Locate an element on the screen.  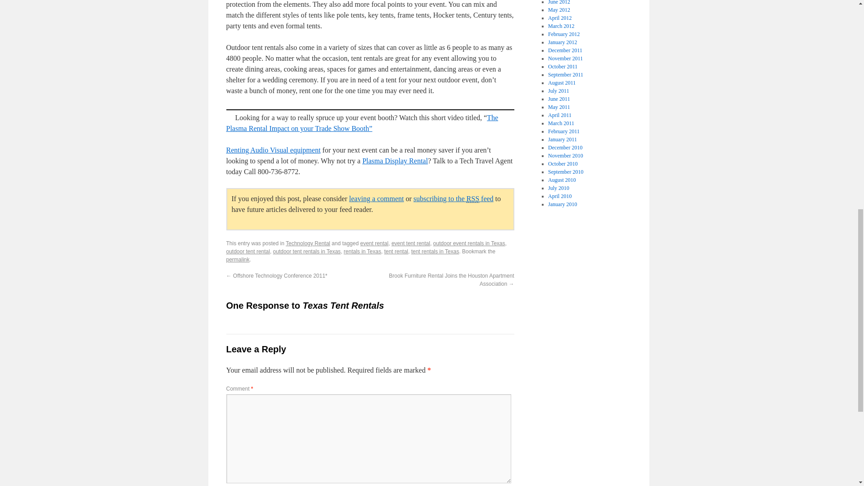
Really Simple Syndication is located at coordinates (472, 199).